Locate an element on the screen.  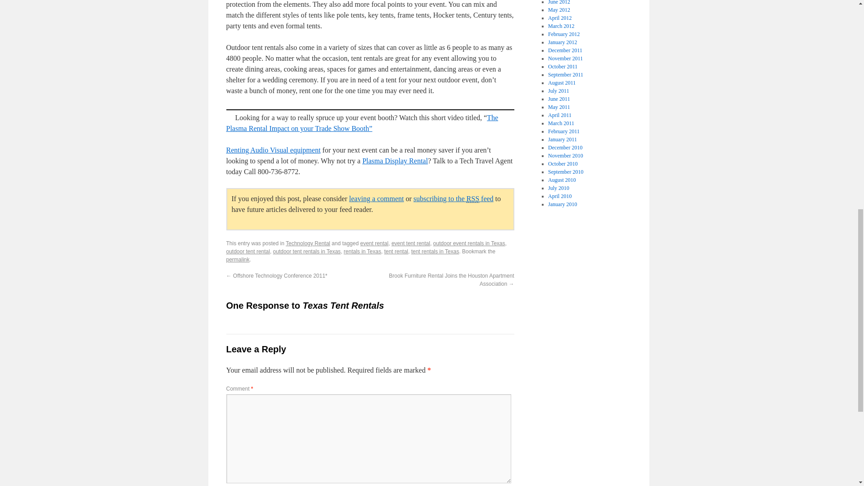
Really Simple Syndication is located at coordinates (472, 199).